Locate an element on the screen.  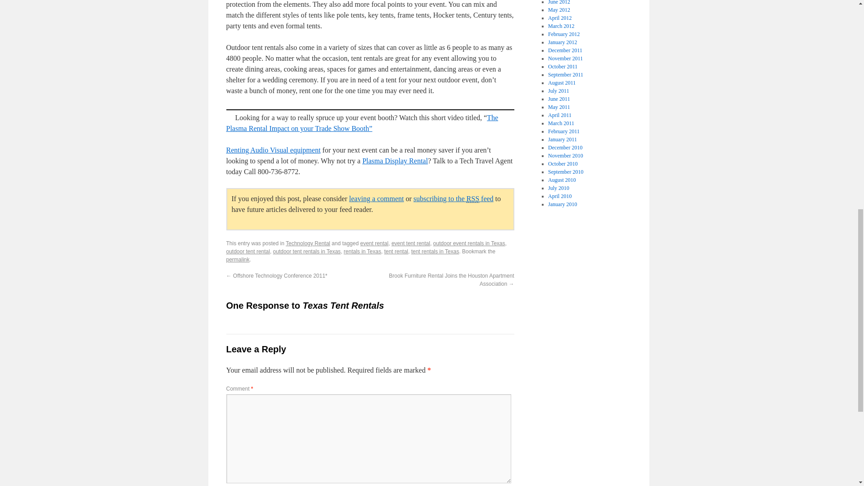
Really Simple Syndication is located at coordinates (472, 199).